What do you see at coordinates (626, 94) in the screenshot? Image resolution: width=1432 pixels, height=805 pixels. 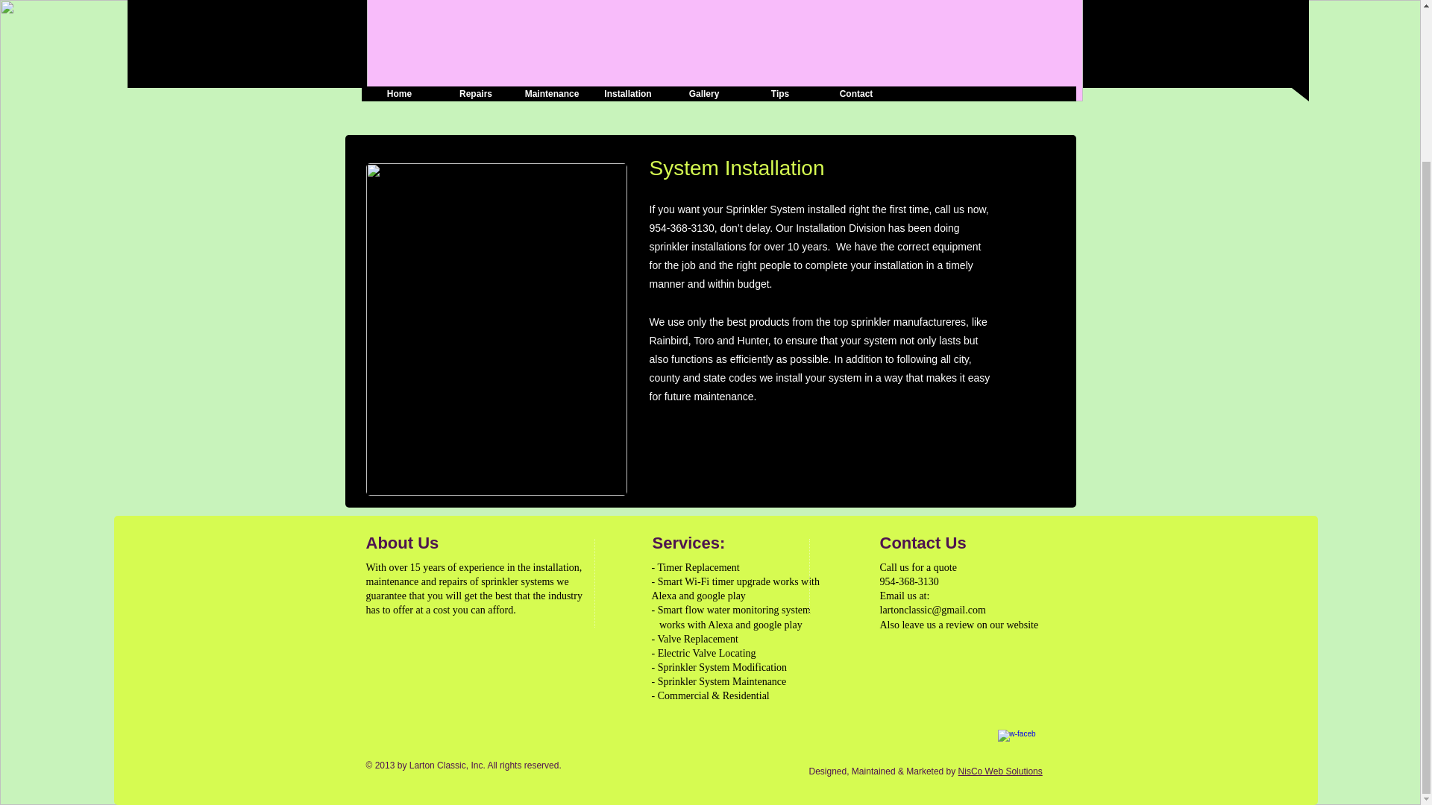 I see `Installation` at bounding box center [626, 94].